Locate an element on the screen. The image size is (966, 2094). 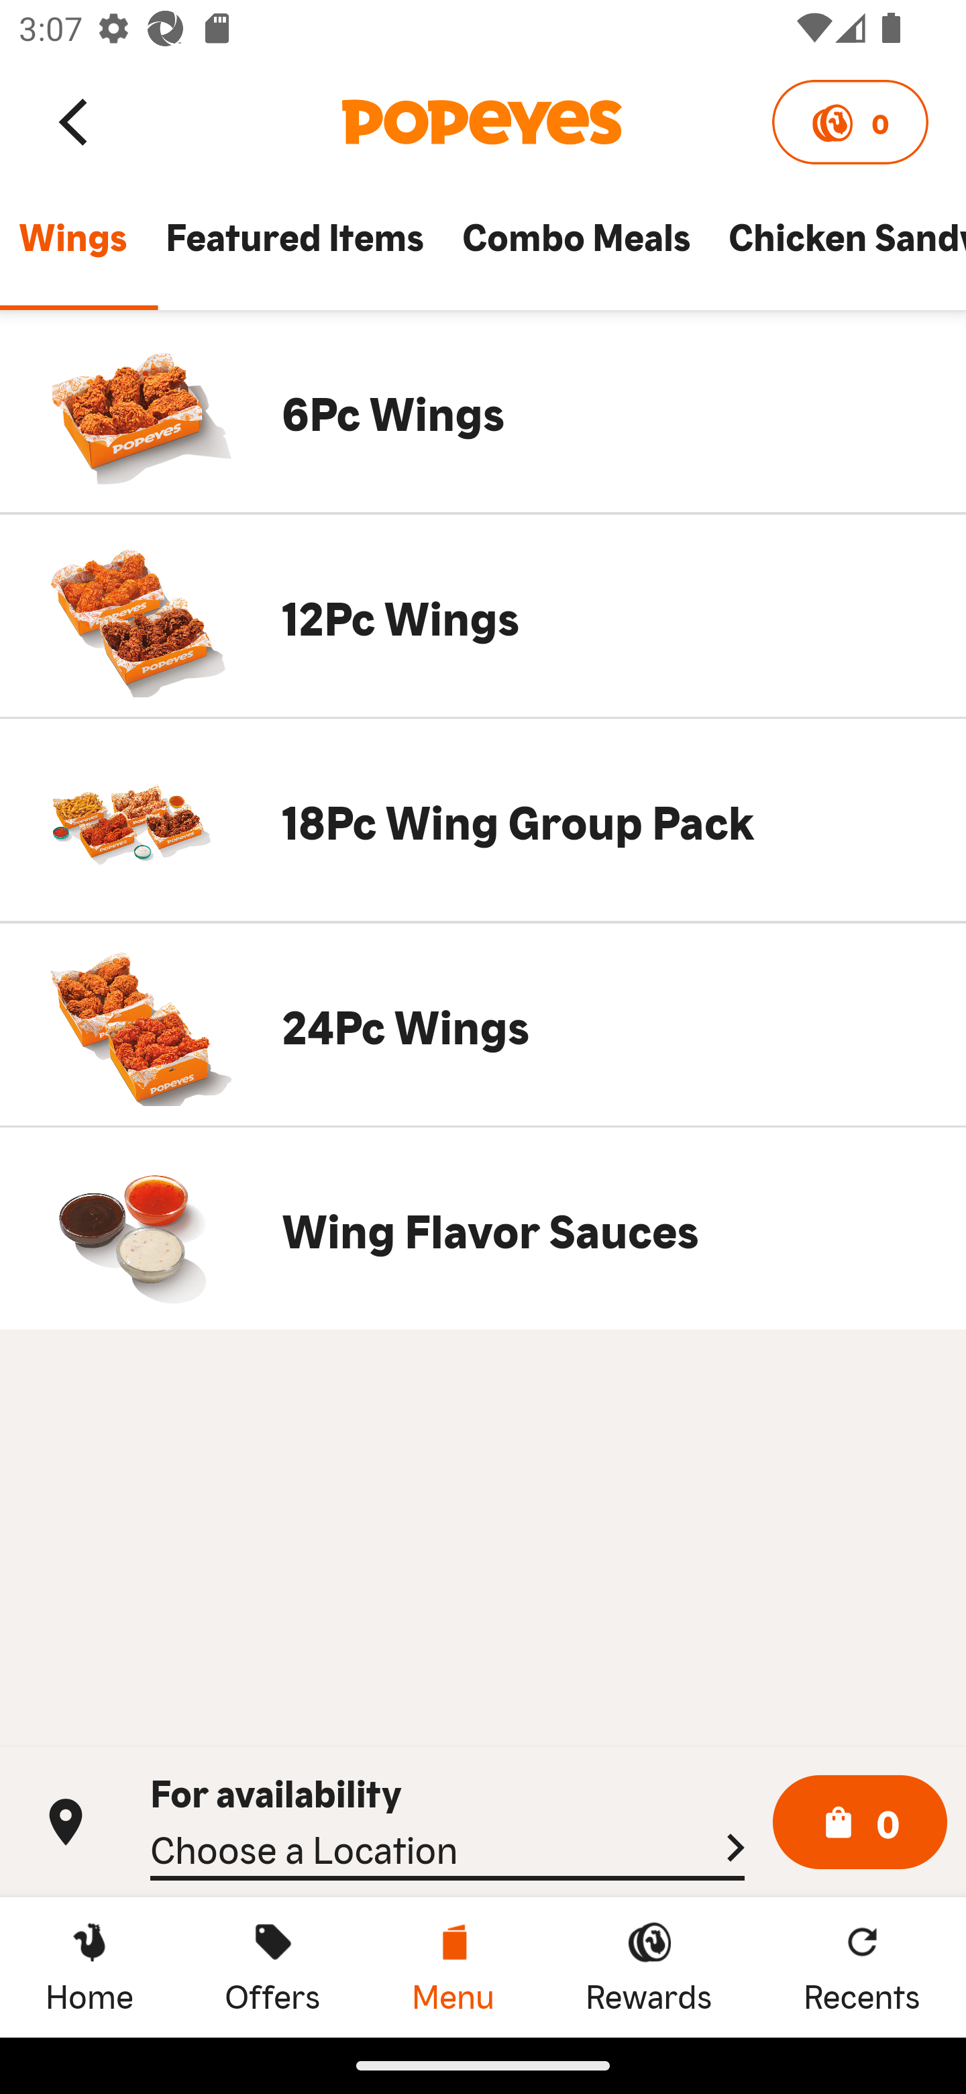
Combo Meals is located at coordinates (576, 248).